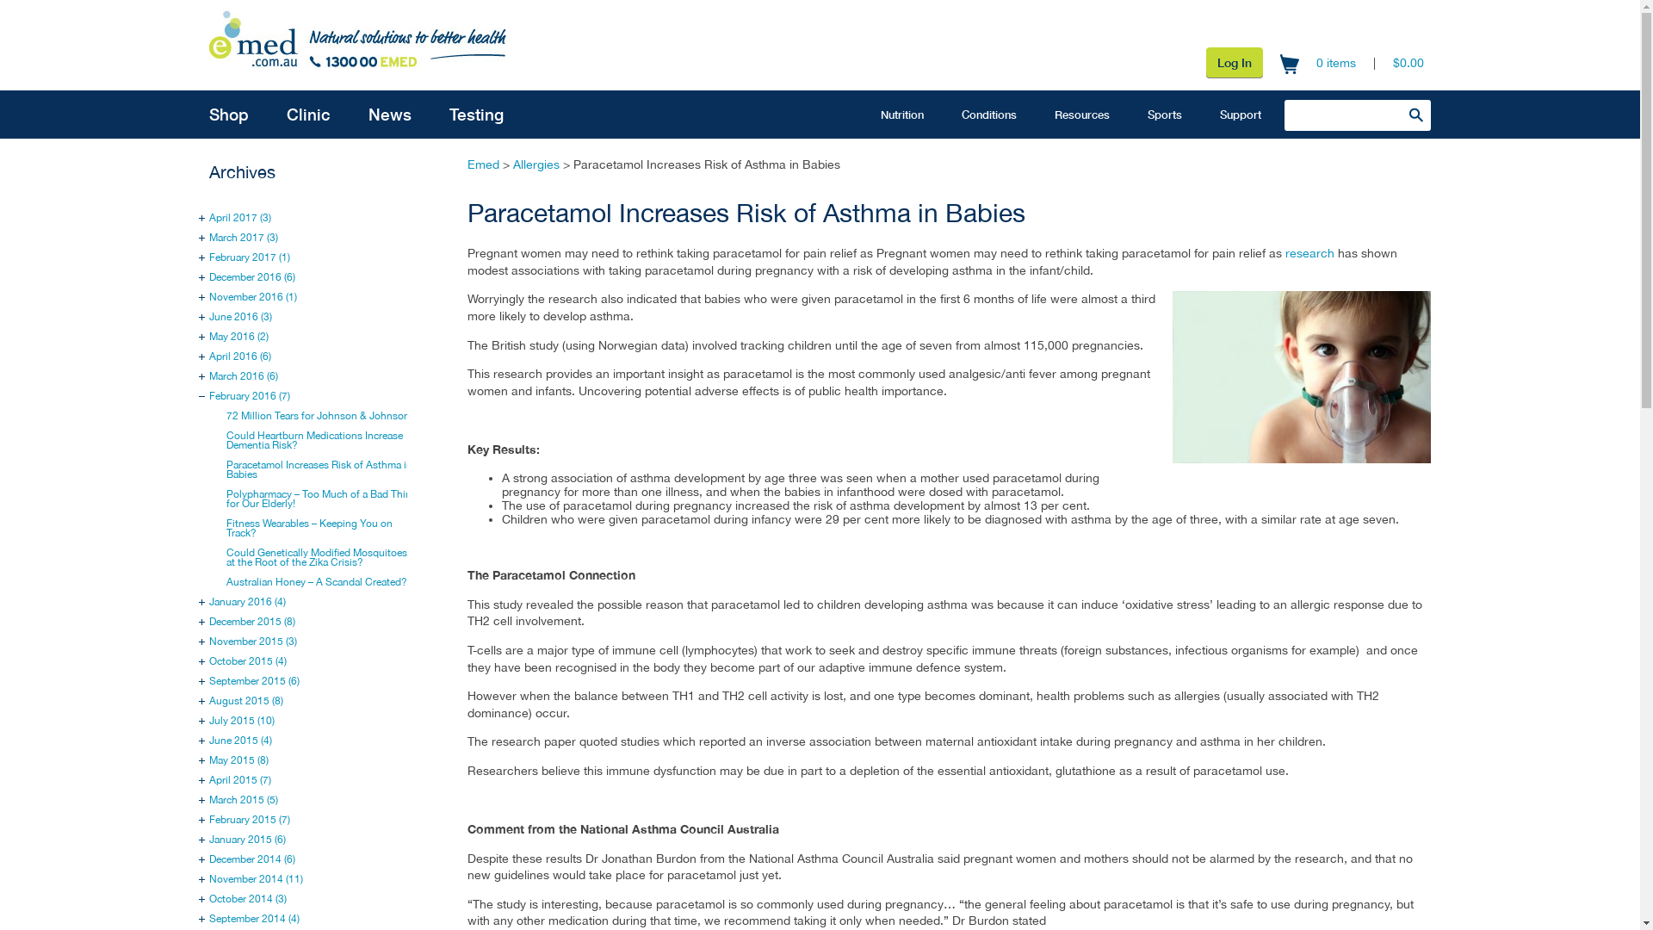 The width and height of the screenshot is (1653, 930). I want to click on Paracetamol Increases Risk of Asthma in Babies, so click(319, 470).